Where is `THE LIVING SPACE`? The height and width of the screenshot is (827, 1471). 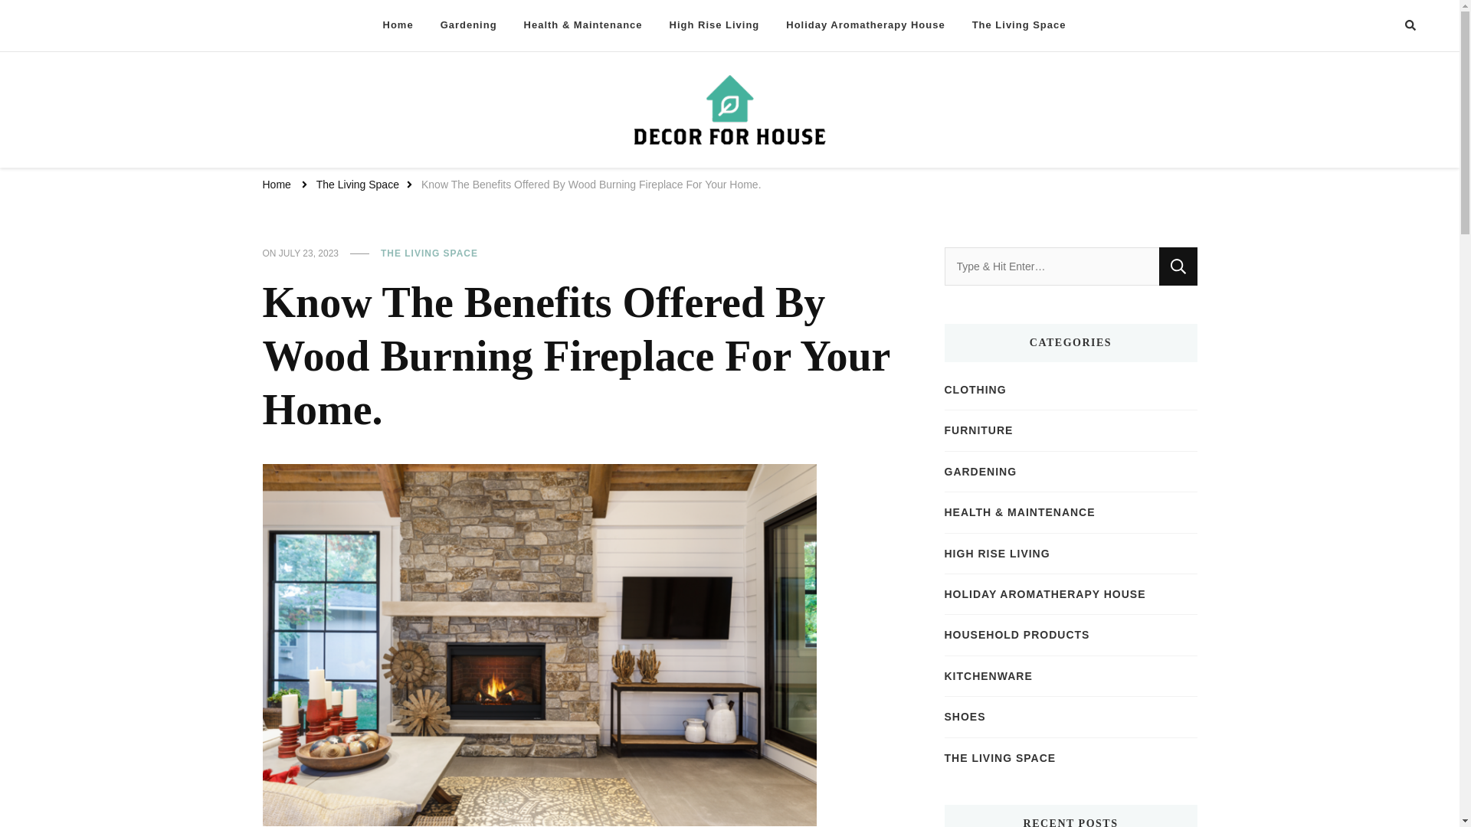 THE LIVING SPACE is located at coordinates (1000, 758).